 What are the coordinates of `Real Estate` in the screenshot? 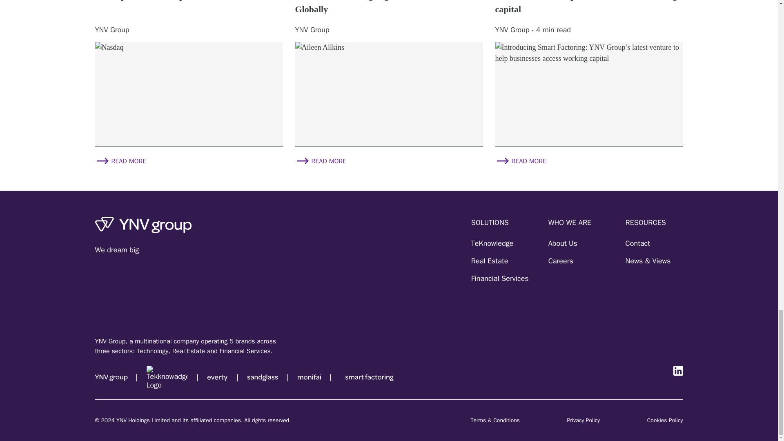 It's located at (489, 261).